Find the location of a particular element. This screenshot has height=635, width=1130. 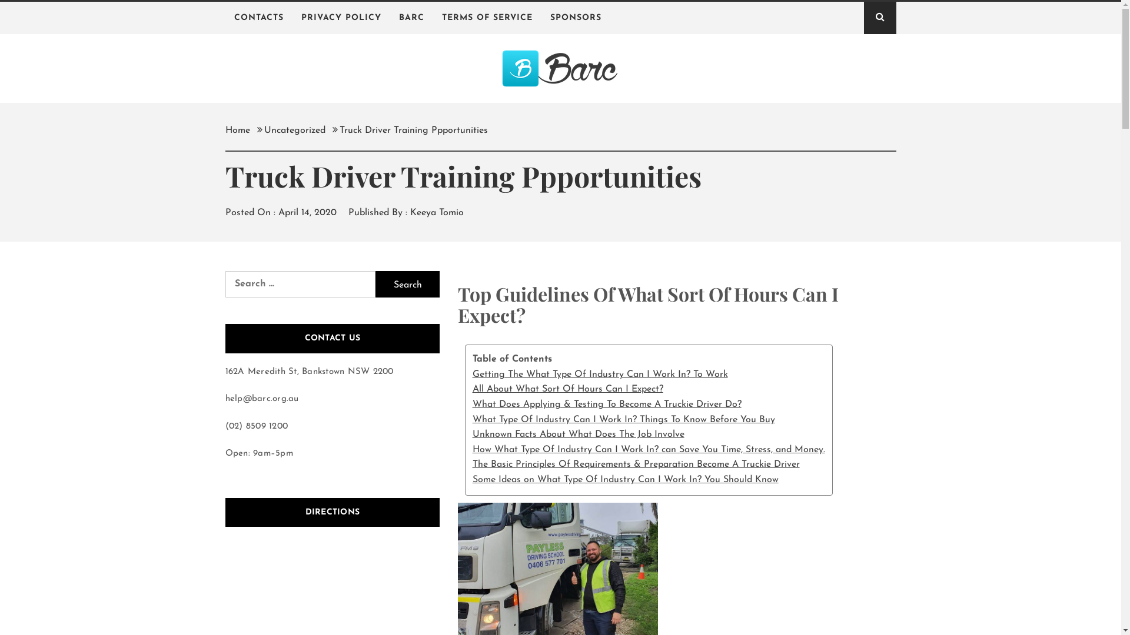

All About What Sort Of Hours Can I Expect? is located at coordinates (649, 390).